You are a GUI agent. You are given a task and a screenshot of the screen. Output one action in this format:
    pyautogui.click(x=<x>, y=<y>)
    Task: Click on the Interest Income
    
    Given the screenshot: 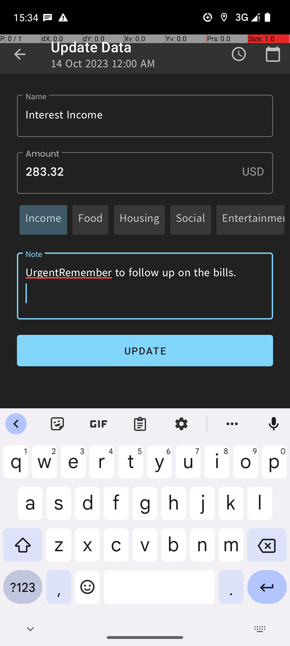 What is the action you would take?
    pyautogui.click(x=145, y=116)
    